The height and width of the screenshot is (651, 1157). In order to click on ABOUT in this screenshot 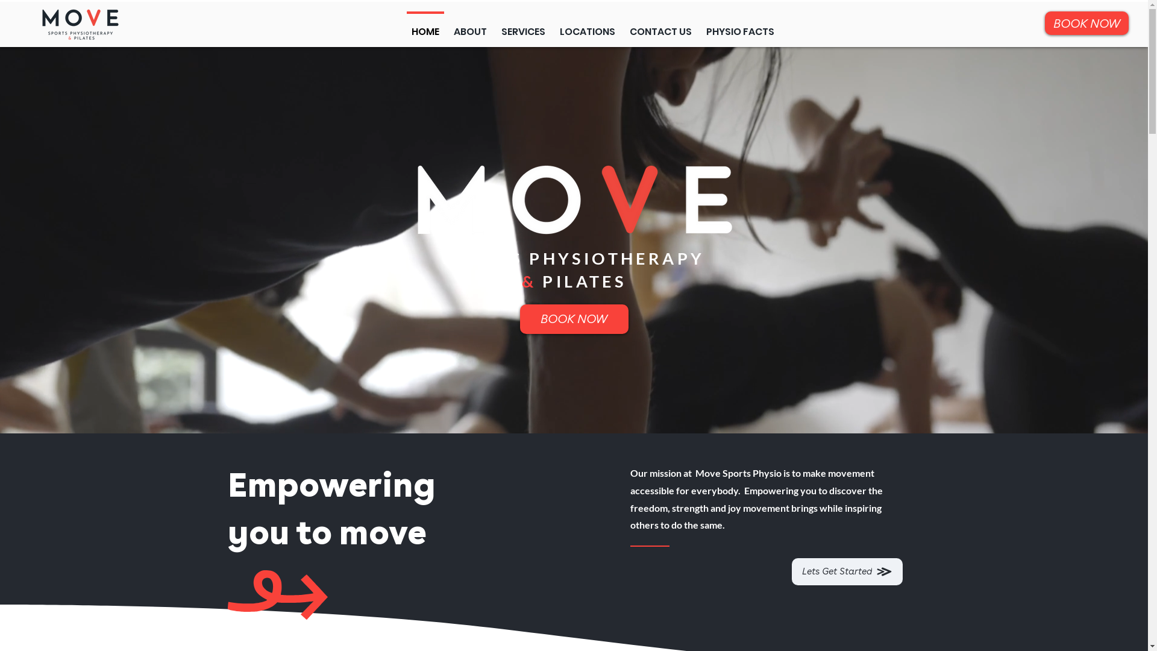, I will do `click(470, 27)`.